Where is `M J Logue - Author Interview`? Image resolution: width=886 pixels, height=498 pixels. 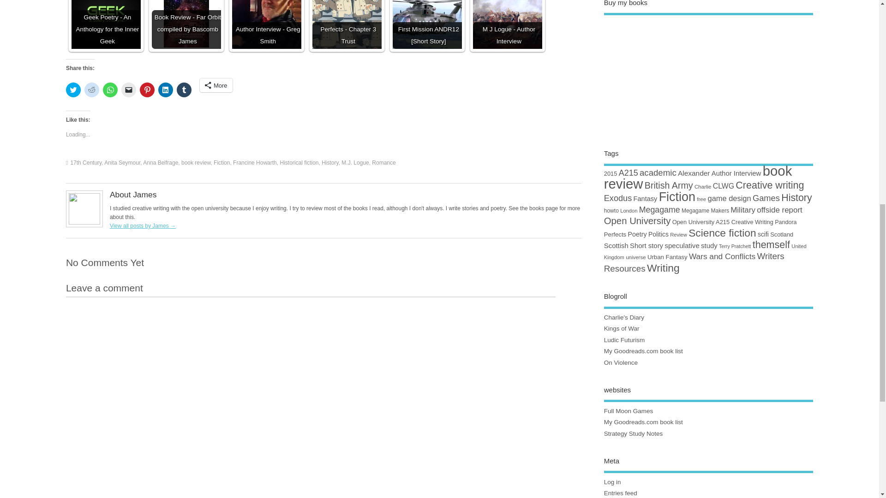 M J Logue - Author Interview is located at coordinates (508, 24).